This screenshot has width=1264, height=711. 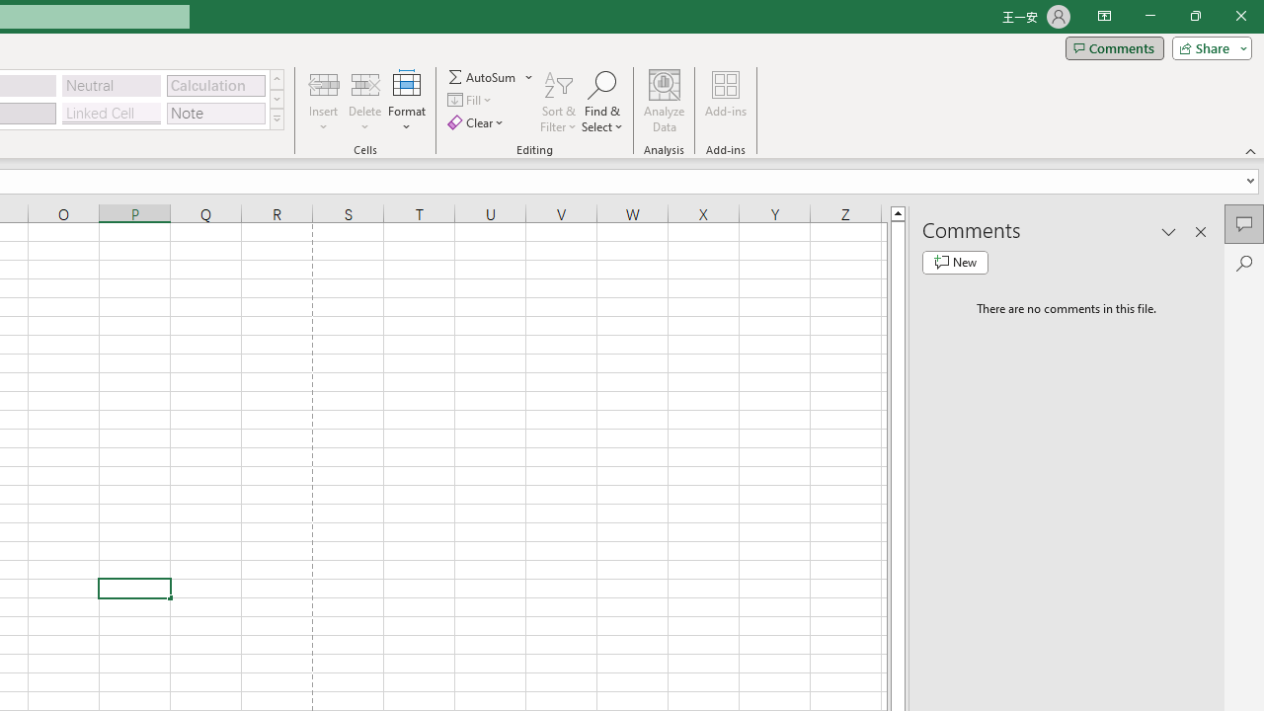 What do you see at coordinates (492, 77) in the screenshot?
I see `AutoSum` at bounding box center [492, 77].